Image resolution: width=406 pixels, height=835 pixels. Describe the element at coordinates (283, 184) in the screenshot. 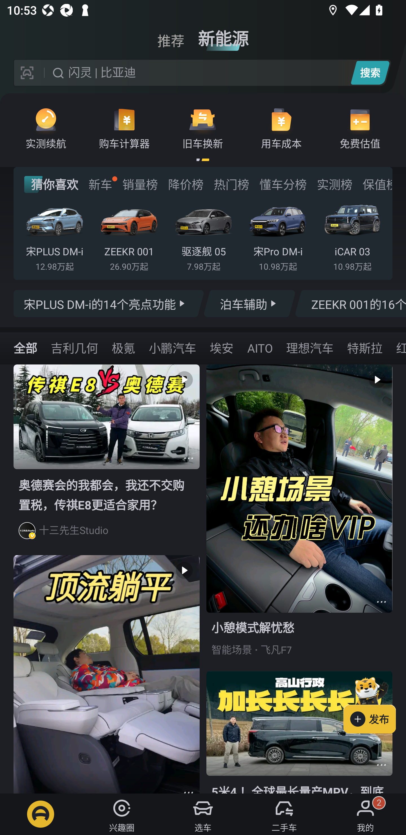

I see `懂车分榜` at that location.